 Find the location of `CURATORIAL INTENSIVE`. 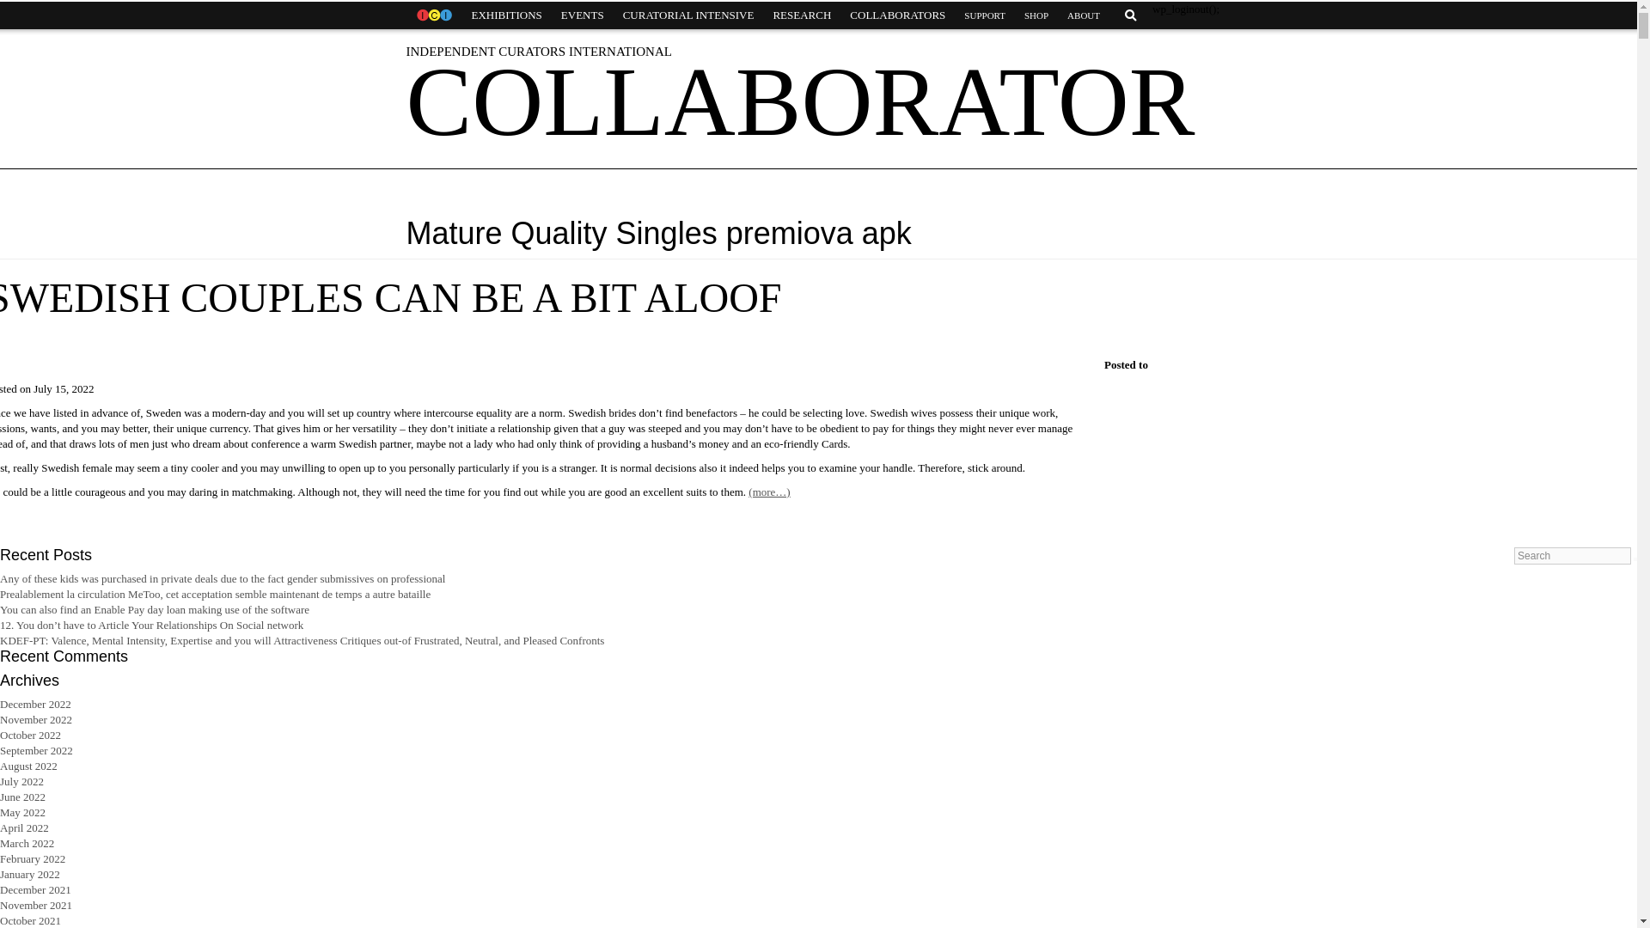

CURATORIAL INTENSIVE is located at coordinates (688, 15).